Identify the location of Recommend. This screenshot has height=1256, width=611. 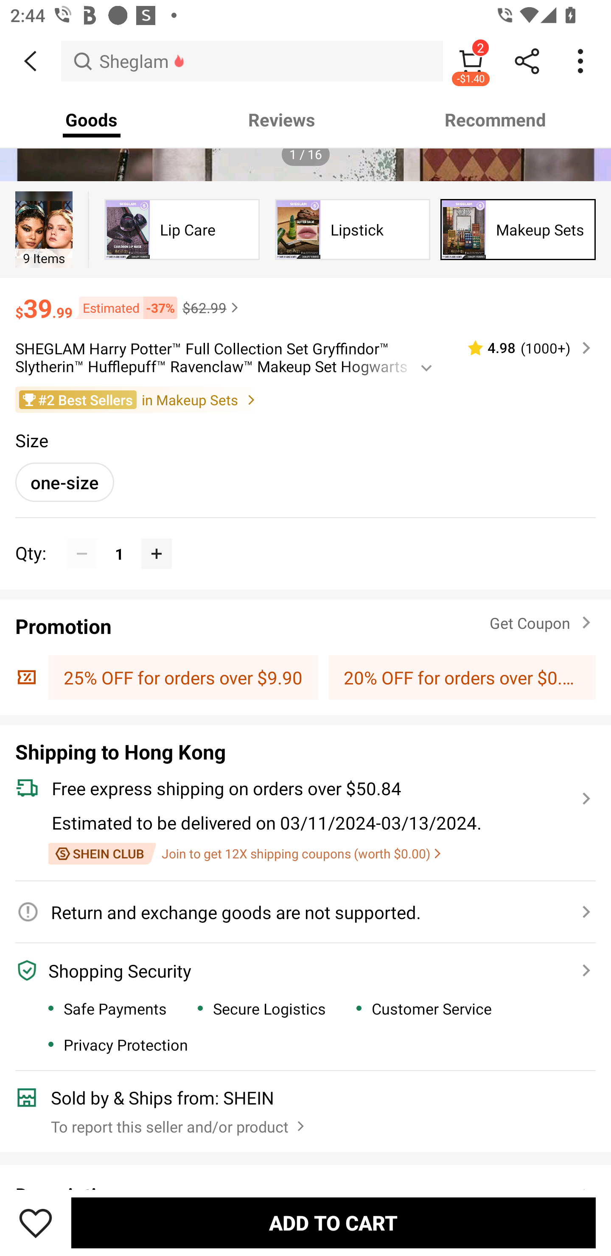
(496, 120).